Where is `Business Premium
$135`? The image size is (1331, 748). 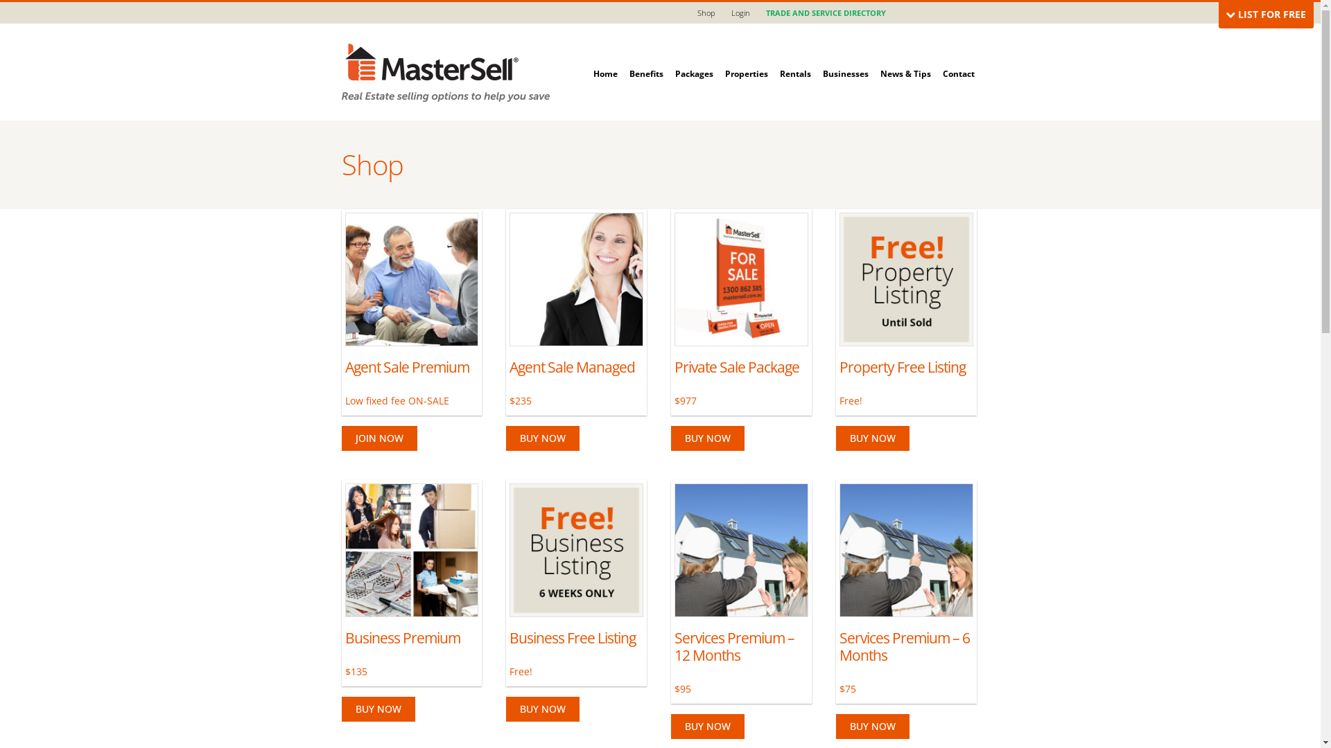
Business Premium
$135 is located at coordinates (412, 580).